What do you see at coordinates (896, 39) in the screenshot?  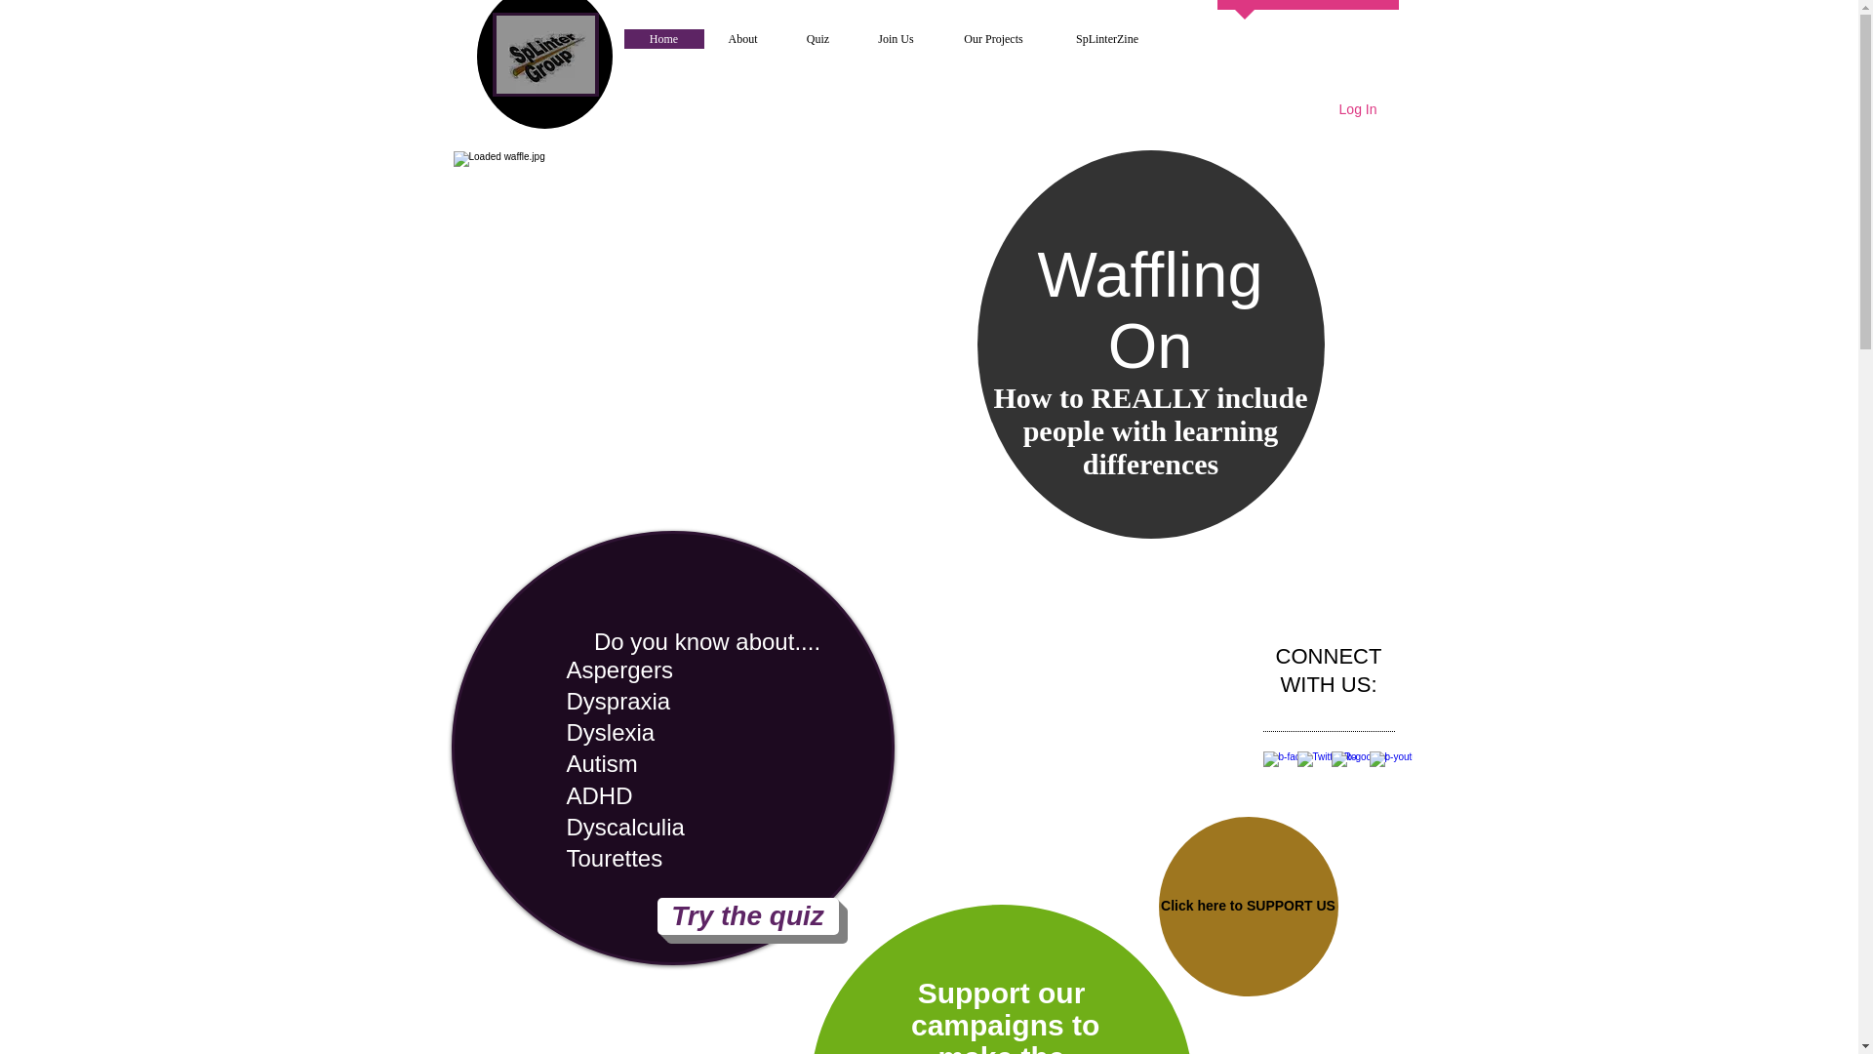 I see `Join Us` at bounding box center [896, 39].